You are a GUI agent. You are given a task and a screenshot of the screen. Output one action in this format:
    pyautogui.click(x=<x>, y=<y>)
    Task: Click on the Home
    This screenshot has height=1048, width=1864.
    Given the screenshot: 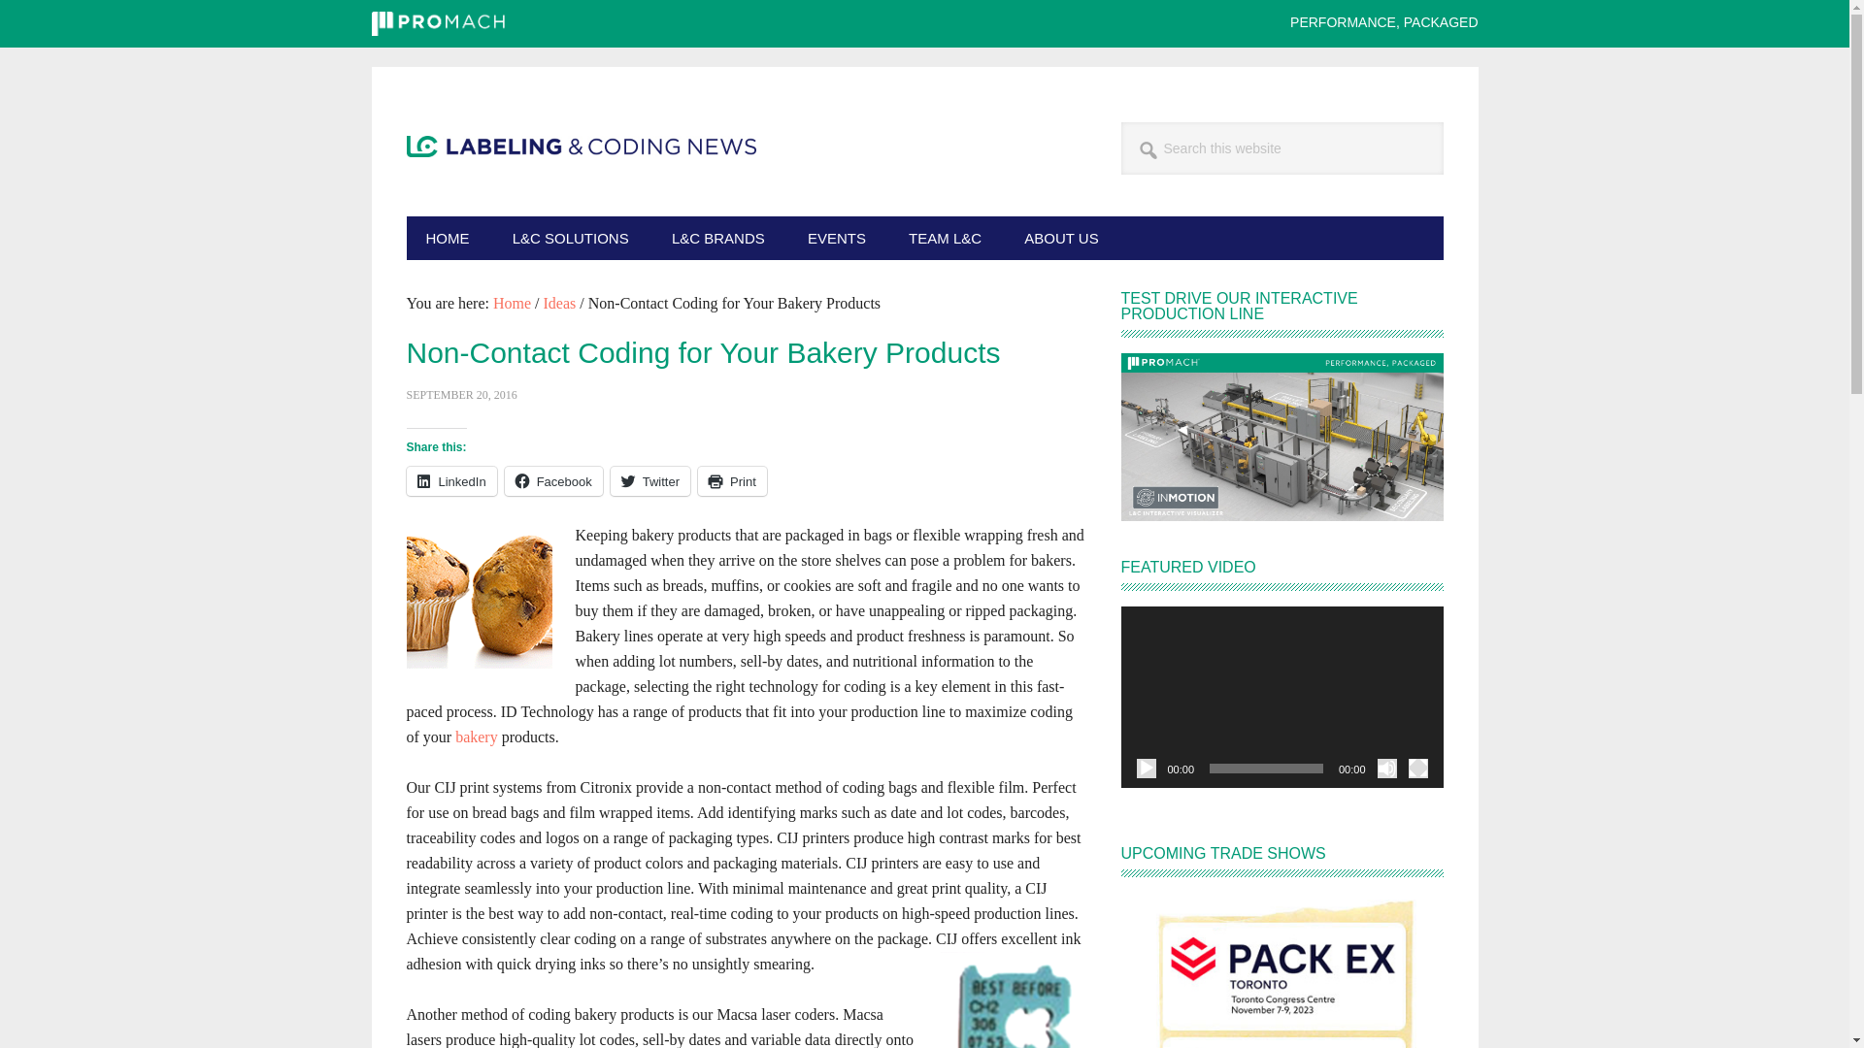 What is the action you would take?
    pyautogui.click(x=513, y=303)
    